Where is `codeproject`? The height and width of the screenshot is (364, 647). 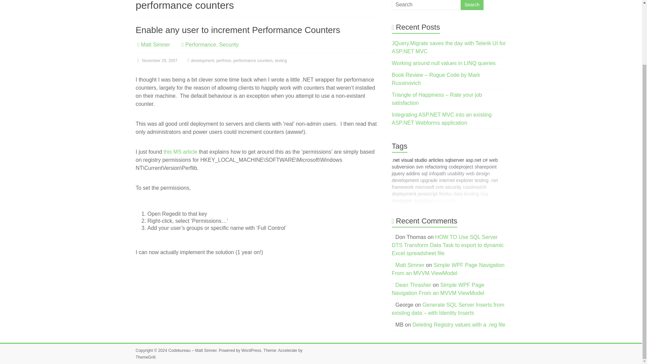
codeproject is located at coordinates (461, 167).